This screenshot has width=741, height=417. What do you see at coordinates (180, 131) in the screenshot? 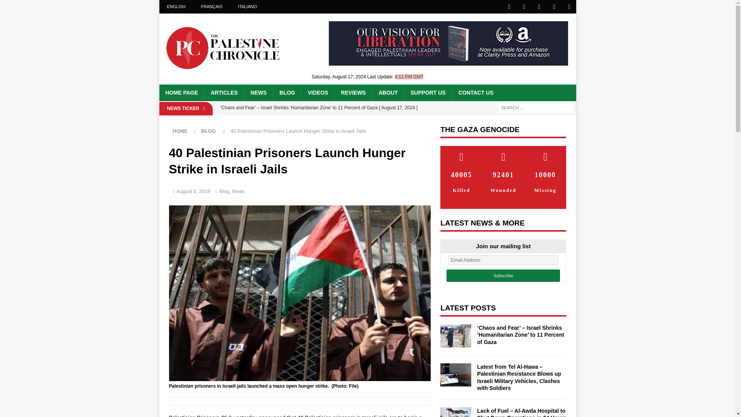
I see `HOME` at bounding box center [180, 131].